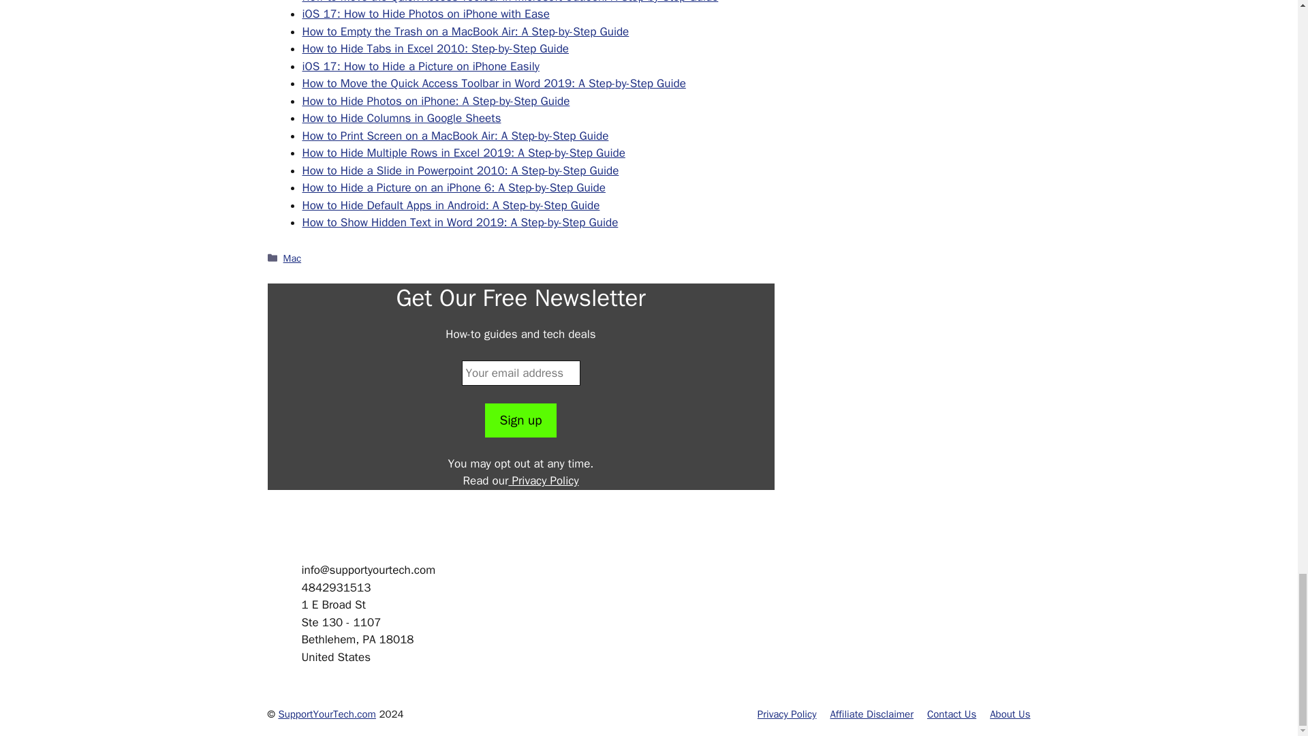 The height and width of the screenshot is (736, 1308). What do you see at coordinates (425, 14) in the screenshot?
I see `iOS 17: How to Hide Photos on iPhone with Ease` at bounding box center [425, 14].